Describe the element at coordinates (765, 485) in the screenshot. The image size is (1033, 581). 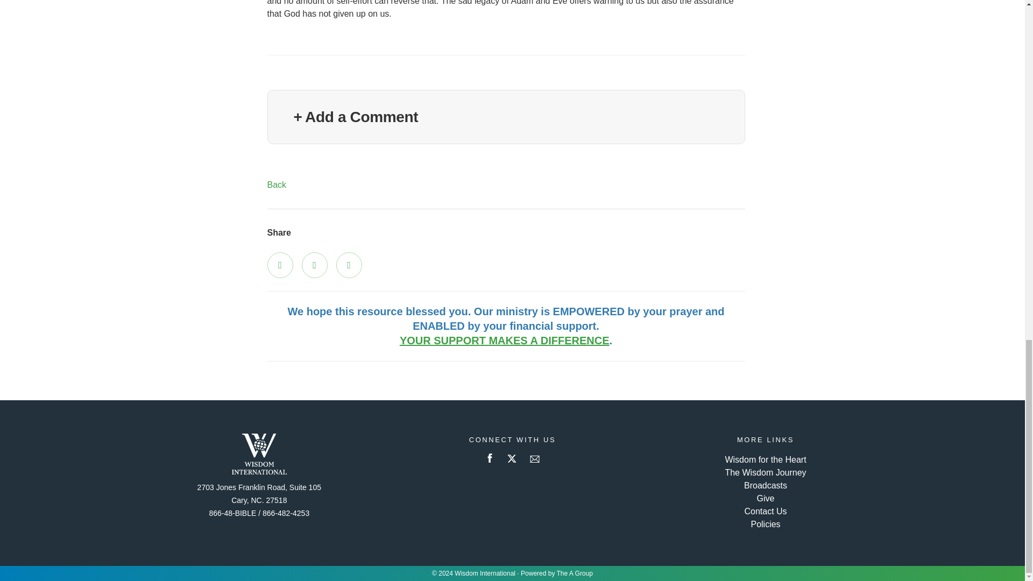
I see `Broadcasts` at that location.